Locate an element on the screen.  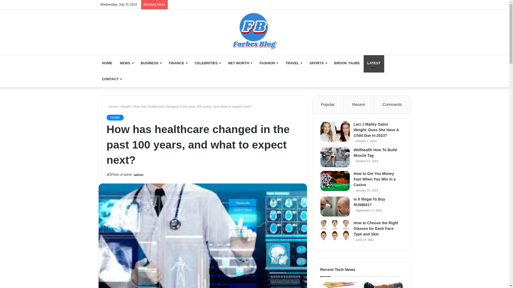
Home is located at coordinates (112, 107).